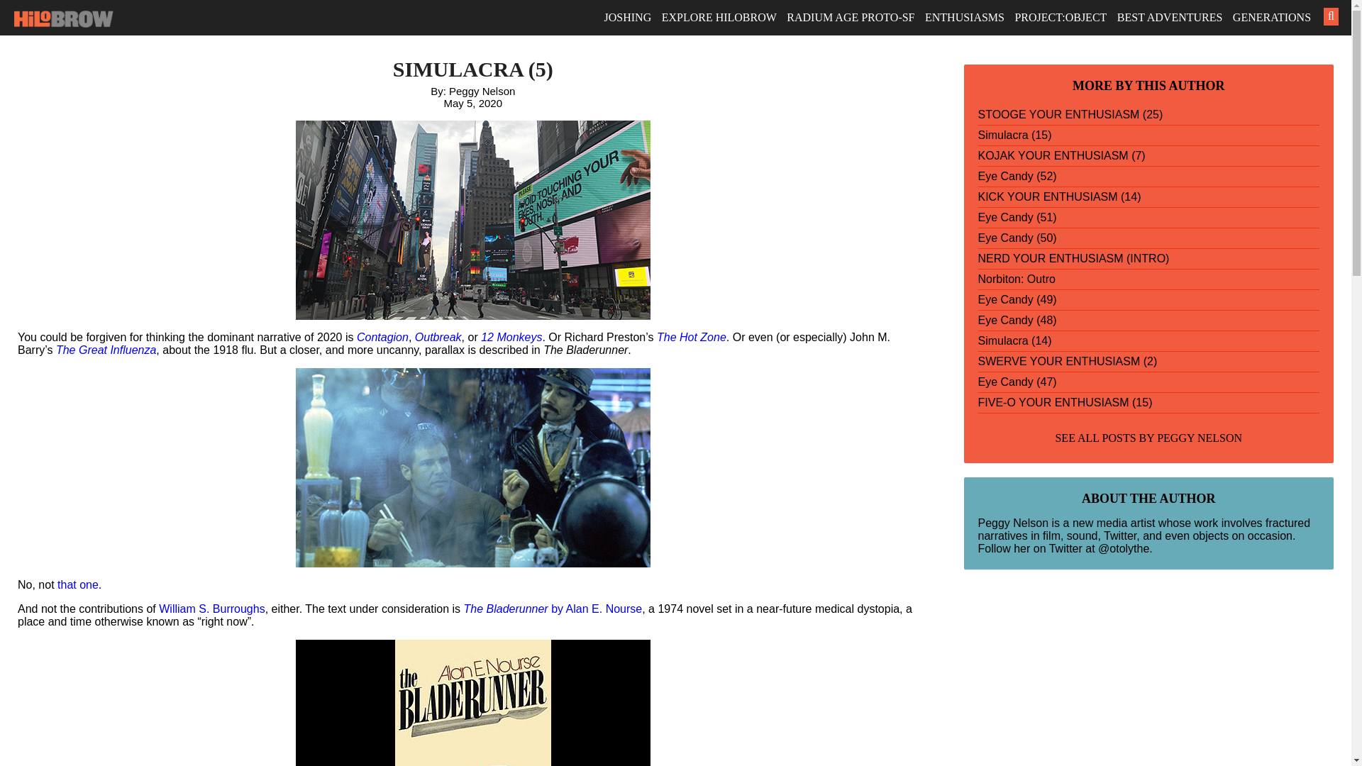 Image resolution: width=1362 pixels, height=766 pixels. What do you see at coordinates (629, 17) in the screenshot?
I see `JOSHING` at bounding box center [629, 17].